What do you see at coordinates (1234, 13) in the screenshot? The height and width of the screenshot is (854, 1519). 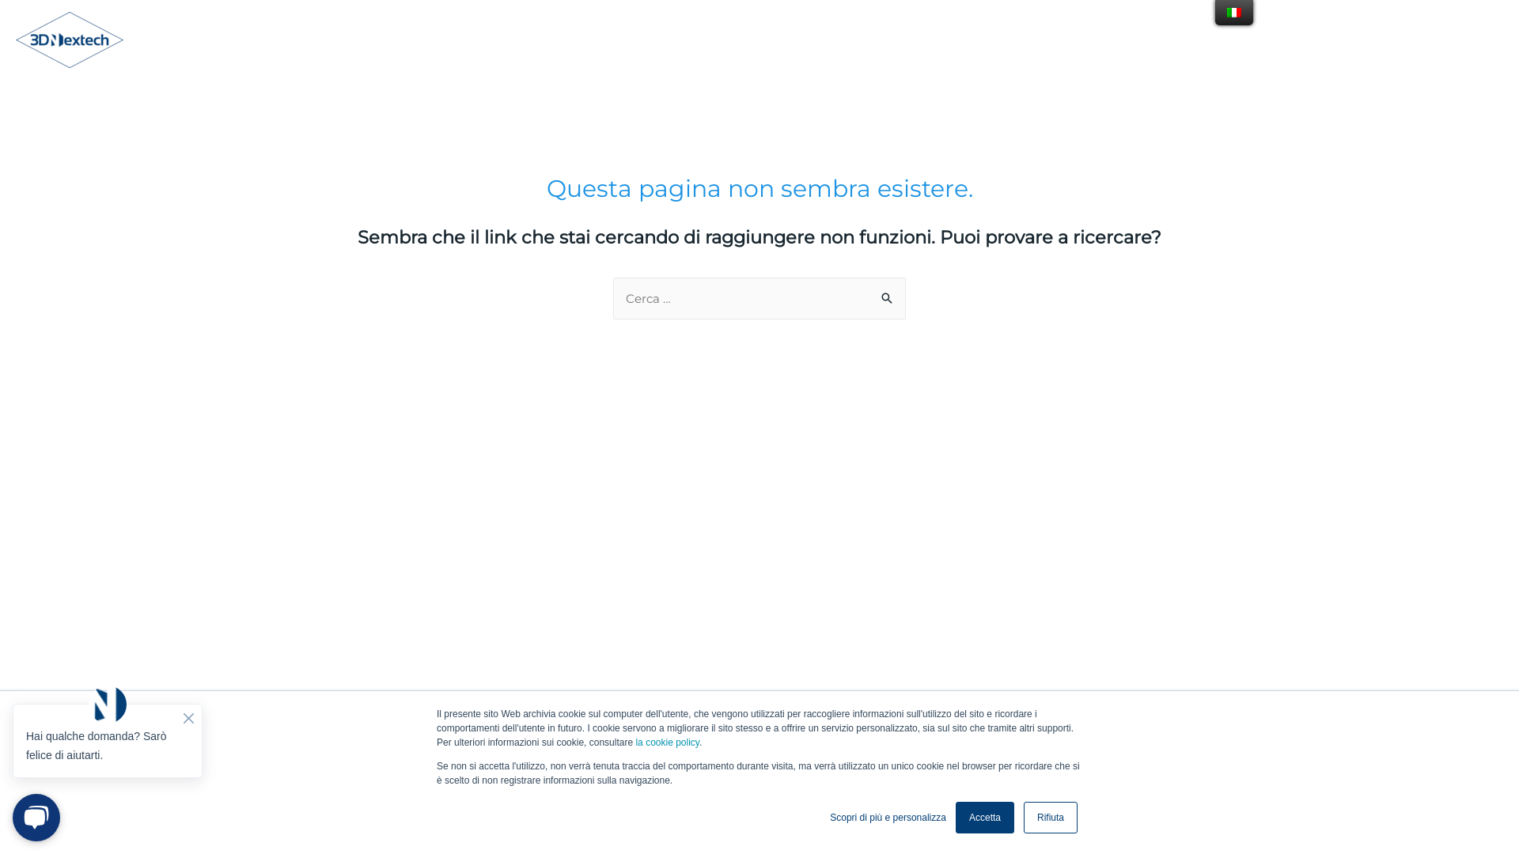 I see `Italian` at bounding box center [1234, 13].